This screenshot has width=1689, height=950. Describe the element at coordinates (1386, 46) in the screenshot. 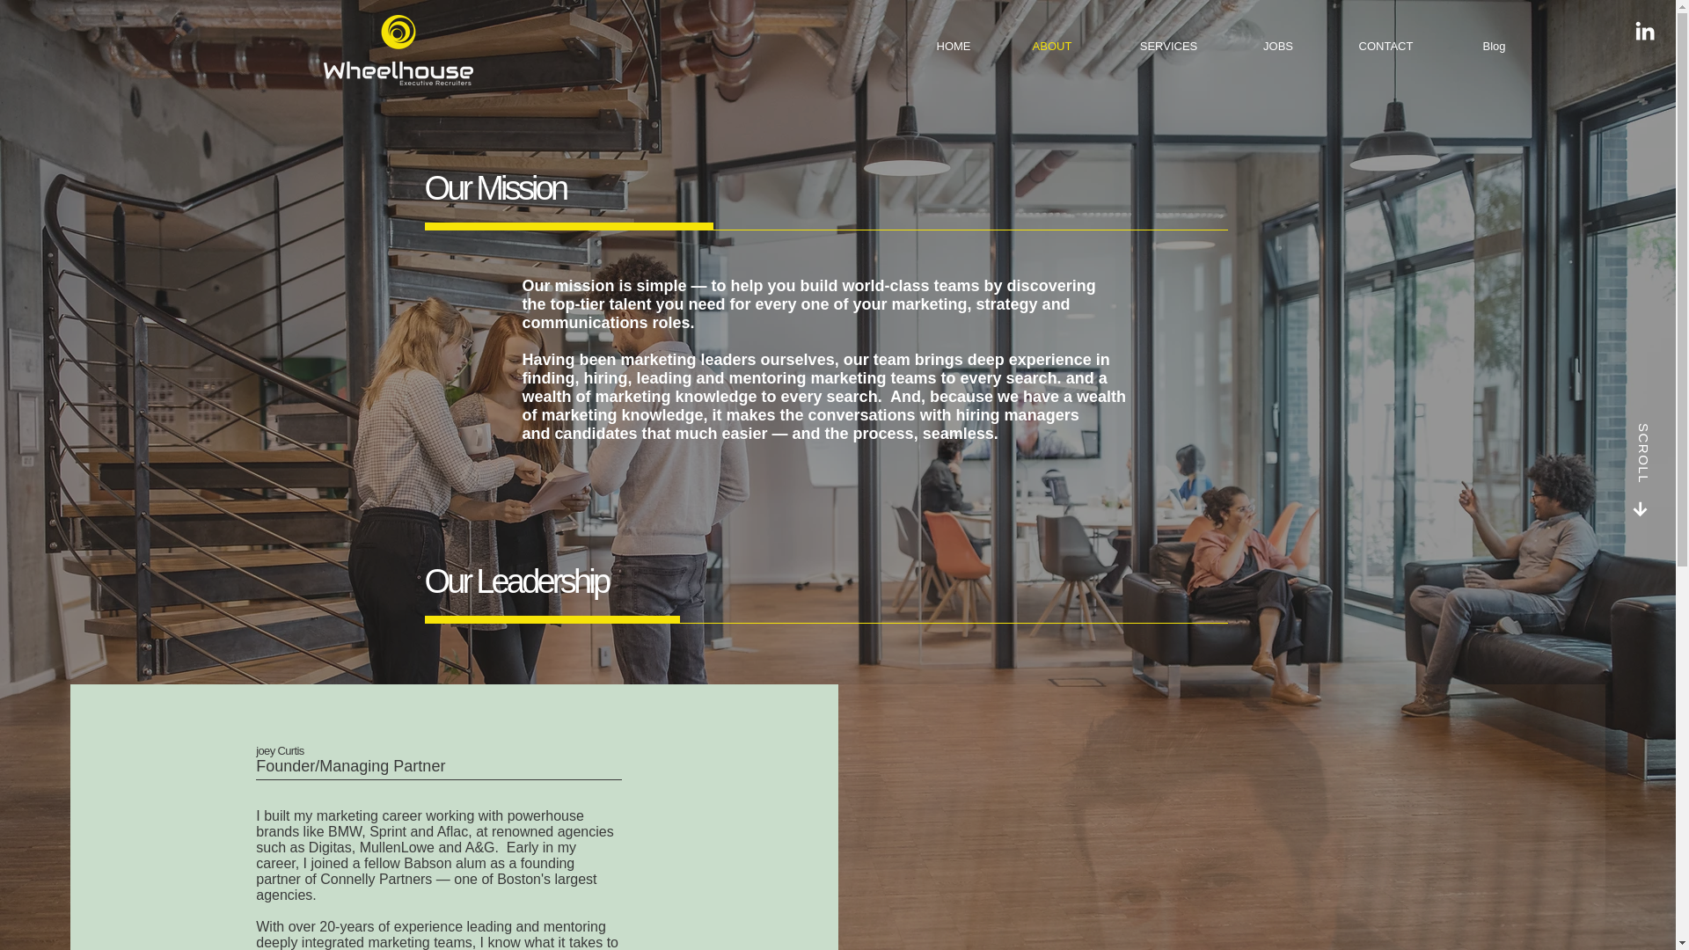

I see `CONTACT` at that location.